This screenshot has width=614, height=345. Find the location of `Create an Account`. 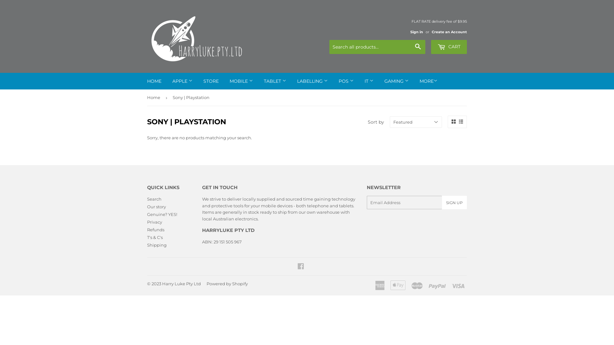

Create an Account is located at coordinates (449, 32).